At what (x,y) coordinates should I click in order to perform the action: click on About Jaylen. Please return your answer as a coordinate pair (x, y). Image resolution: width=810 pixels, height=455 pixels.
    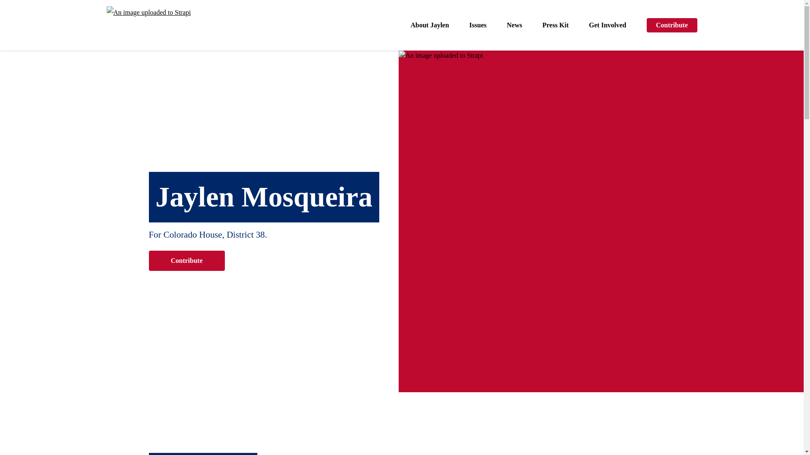
    Looking at the image, I should click on (429, 25).